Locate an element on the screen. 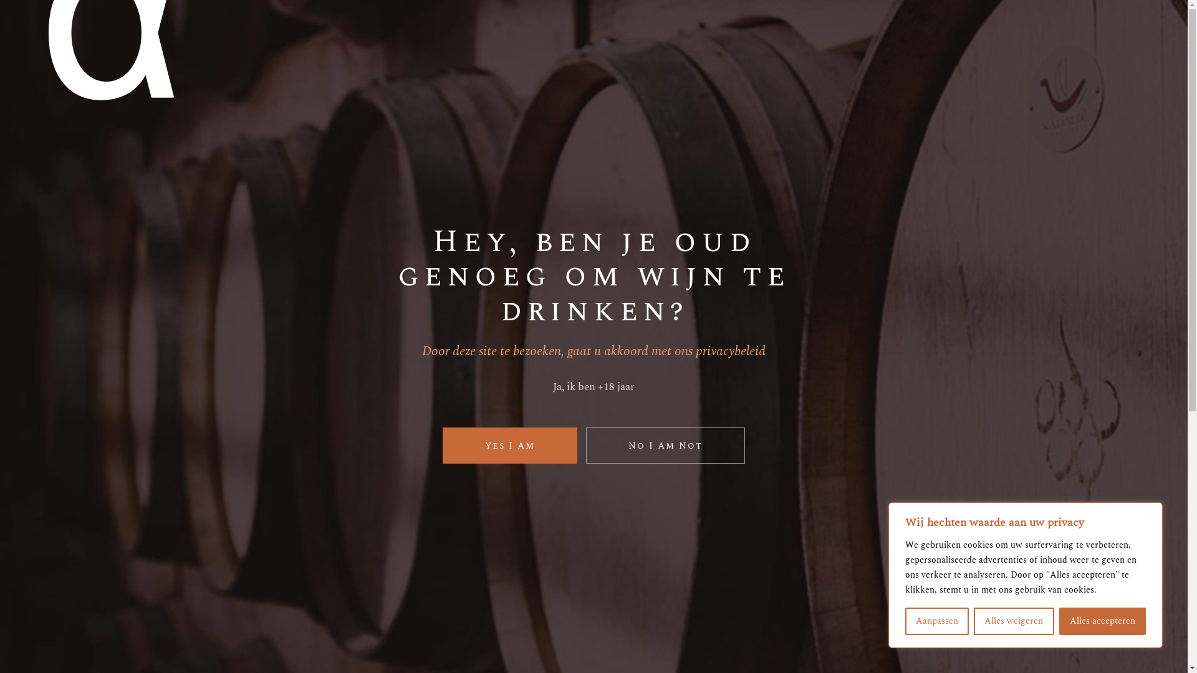 This screenshot has height=673, width=1197. Vandaag is located at coordinates (284, 435).